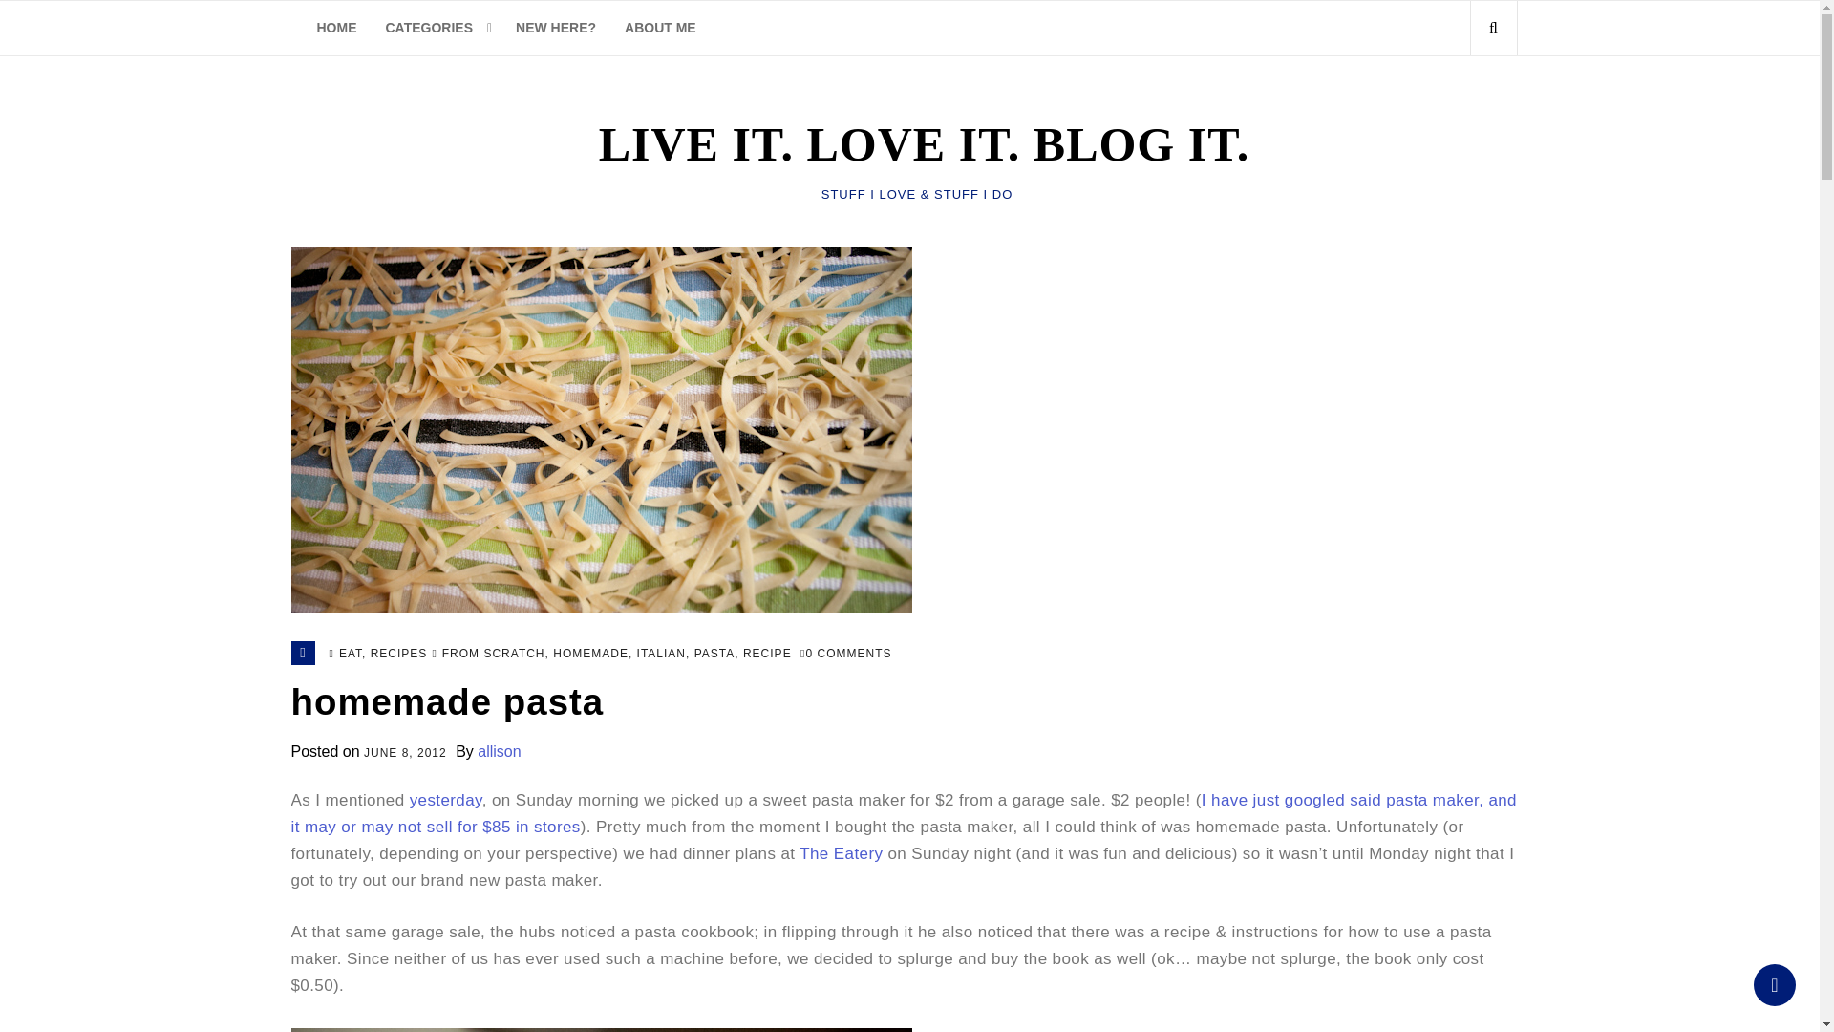 This screenshot has height=1032, width=1834. What do you see at coordinates (350, 656) in the screenshot?
I see `EAT` at bounding box center [350, 656].